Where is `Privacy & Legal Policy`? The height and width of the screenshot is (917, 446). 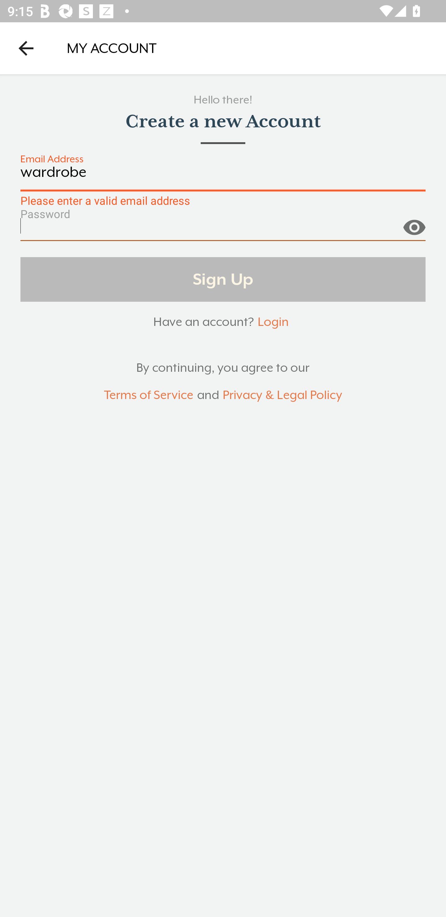
Privacy & Legal Policy is located at coordinates (282, 395).